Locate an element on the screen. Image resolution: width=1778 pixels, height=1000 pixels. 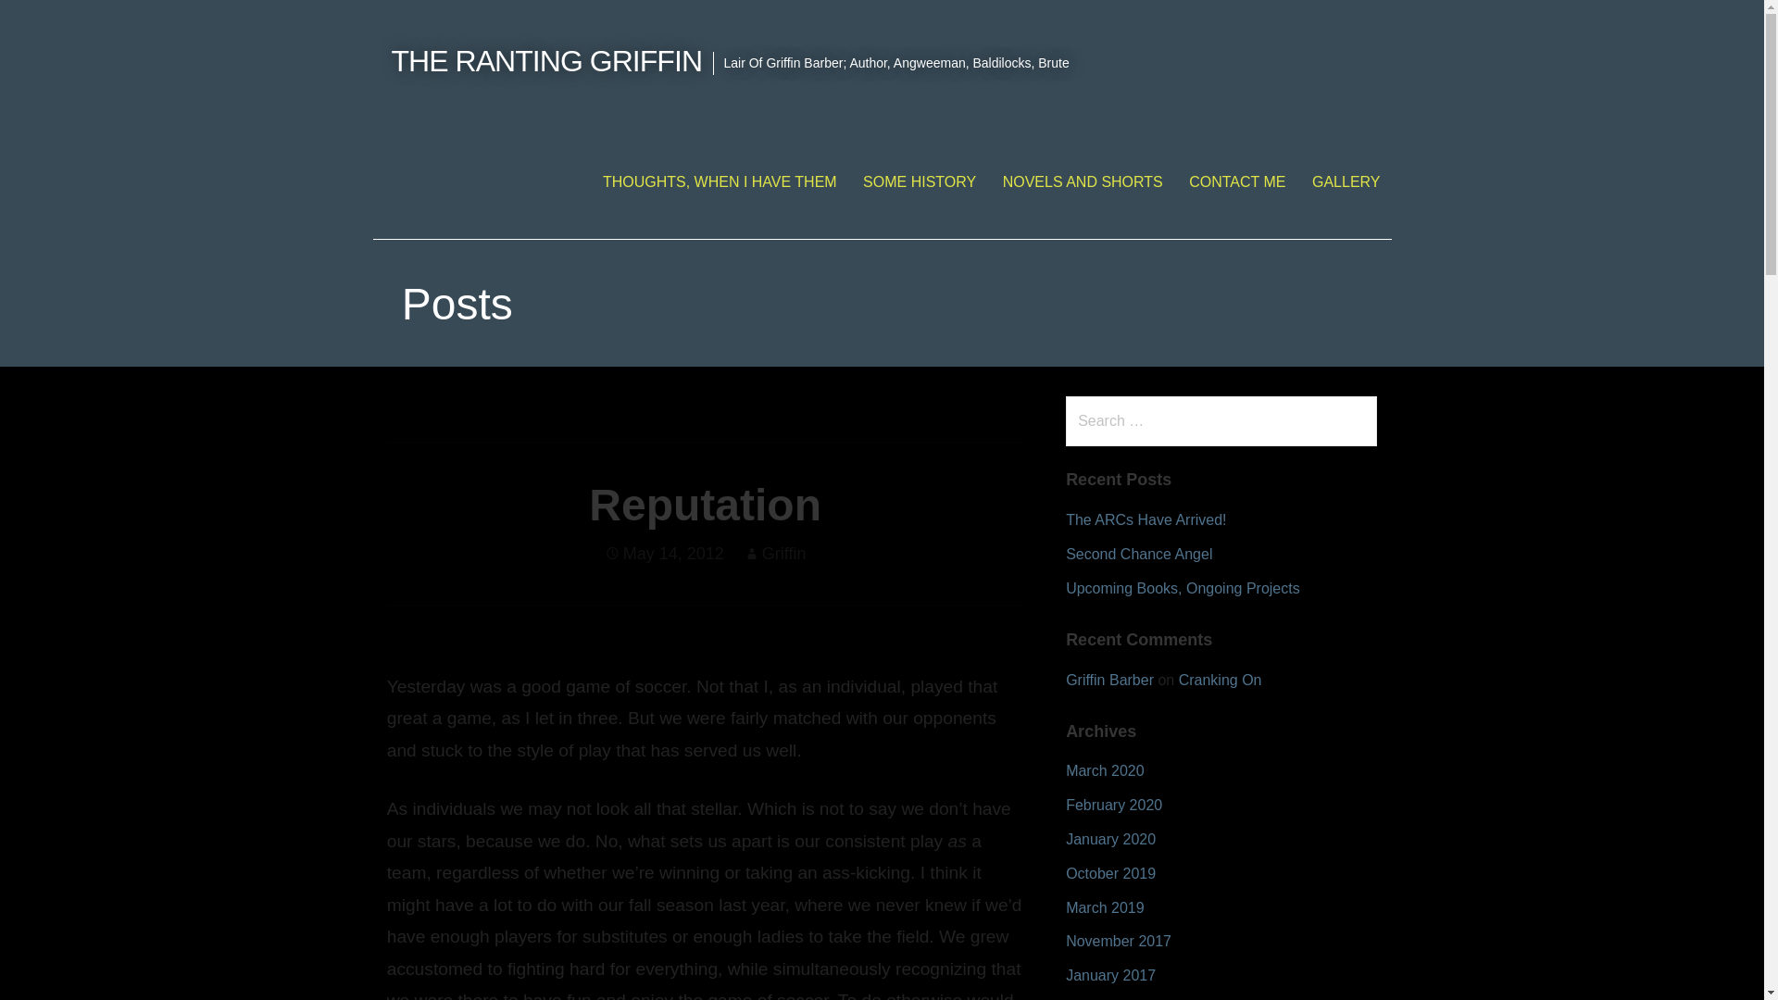
CONTACT ME is located at coordinates (1236, 181).